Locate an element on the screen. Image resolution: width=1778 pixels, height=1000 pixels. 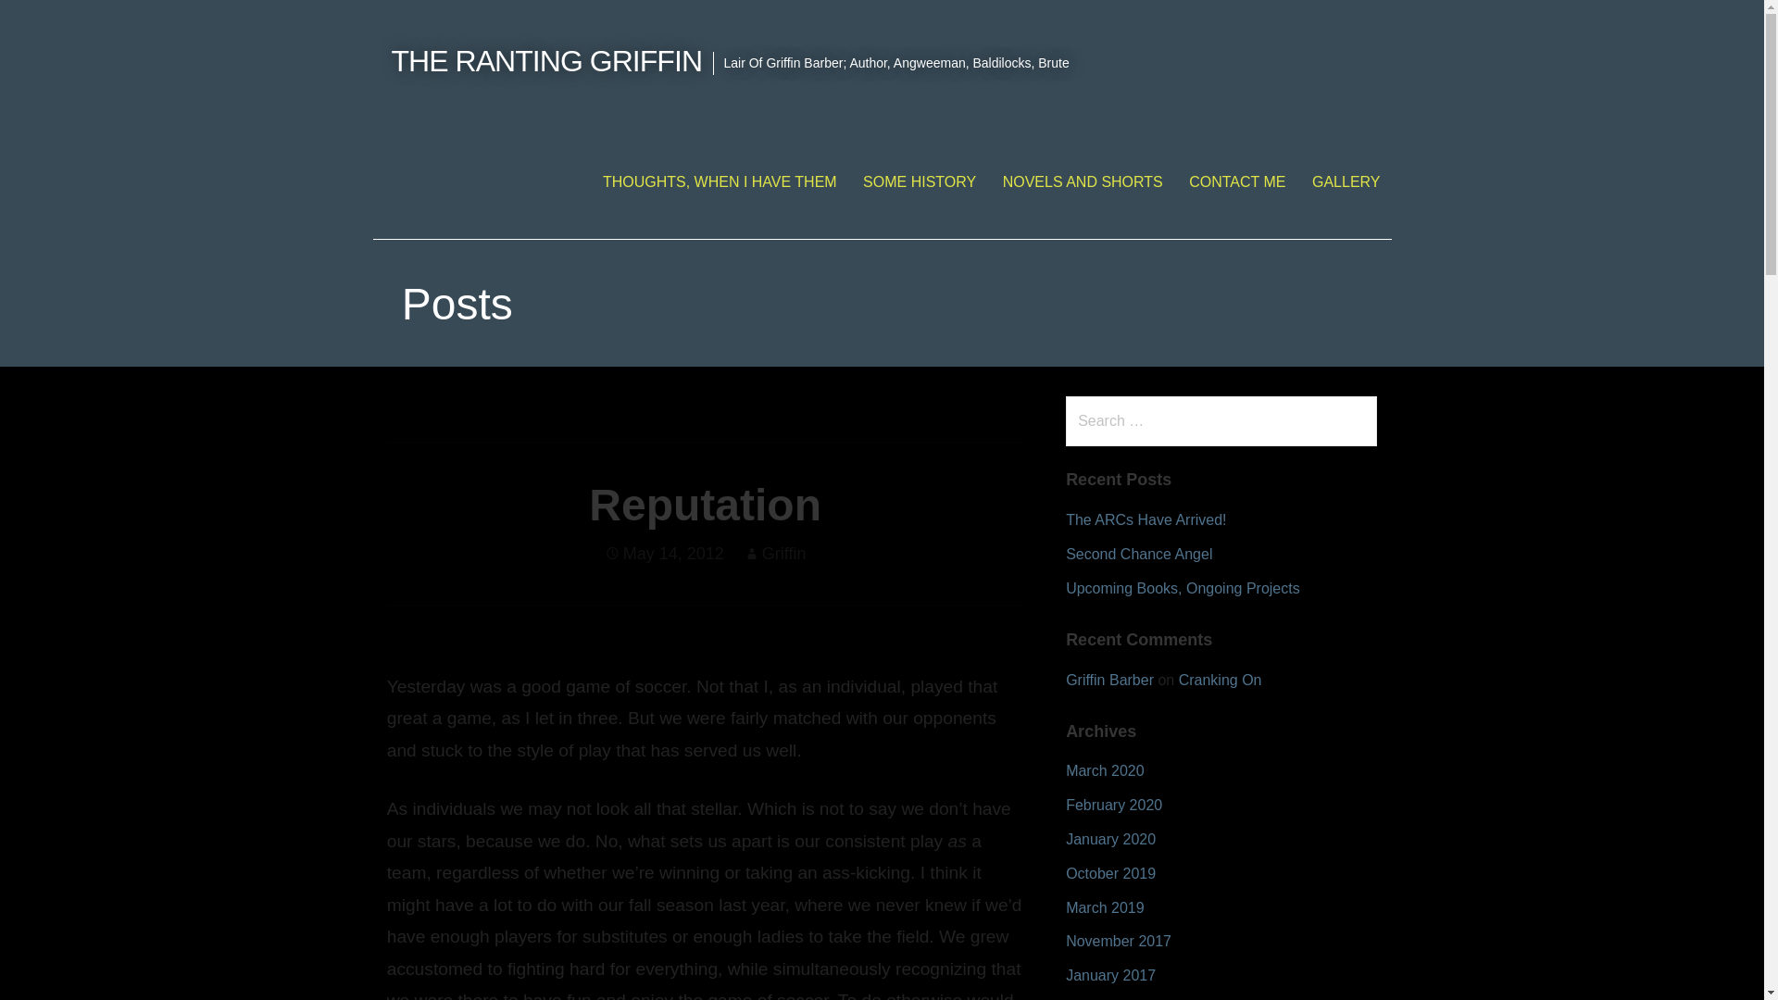
CONTACT ME is located at coordinates (1236, 181).